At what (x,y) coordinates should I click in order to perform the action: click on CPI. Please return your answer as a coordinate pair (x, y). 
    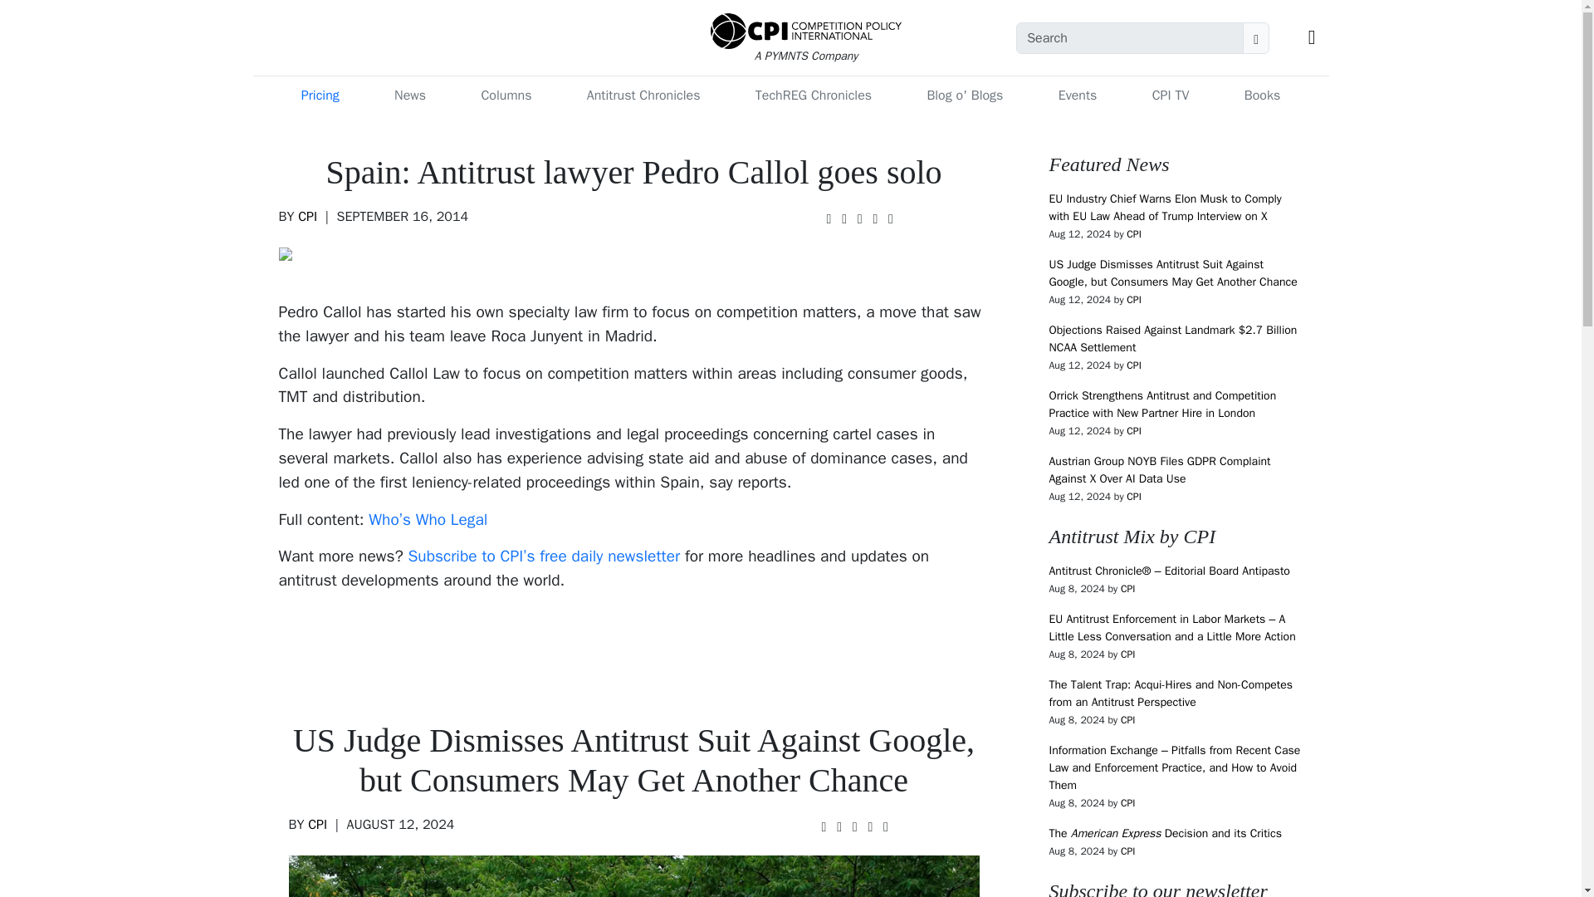
    Looking at the image, I should click on (317, 824).